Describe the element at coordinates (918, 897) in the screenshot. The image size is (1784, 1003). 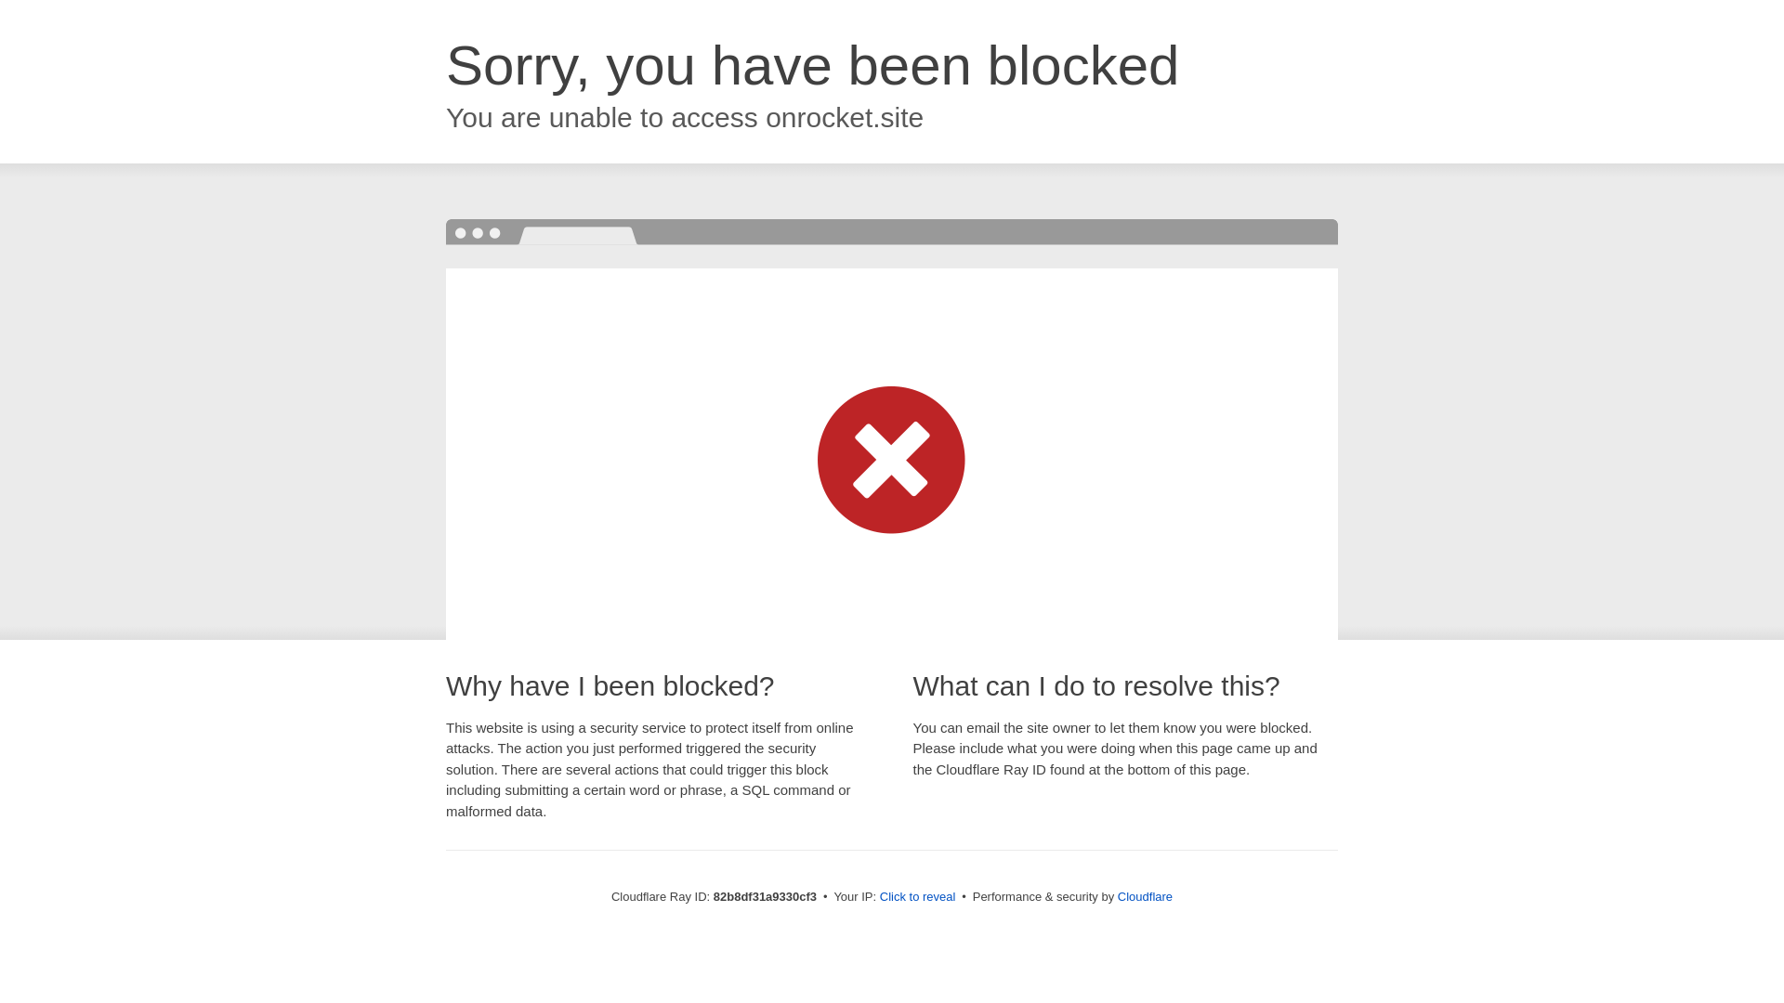
I see `Click to reveal` at that location.